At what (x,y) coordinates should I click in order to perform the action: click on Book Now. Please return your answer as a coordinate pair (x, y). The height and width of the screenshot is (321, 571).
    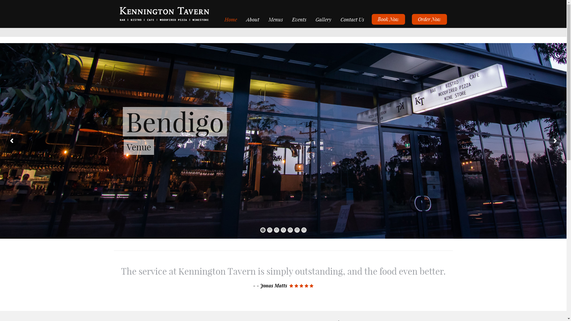
    Looking at the image, I should click on (388, 19).